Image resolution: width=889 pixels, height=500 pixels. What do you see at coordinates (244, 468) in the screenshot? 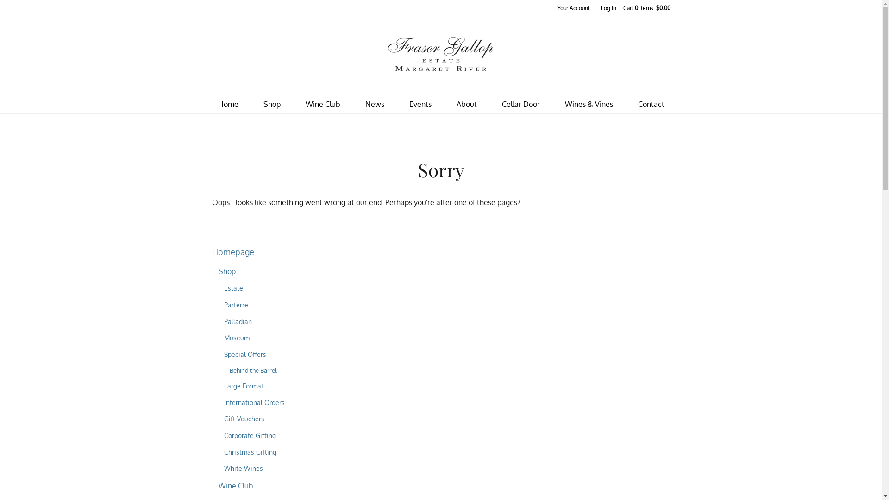
I see `White Wines` at bounding box center [244, 468].